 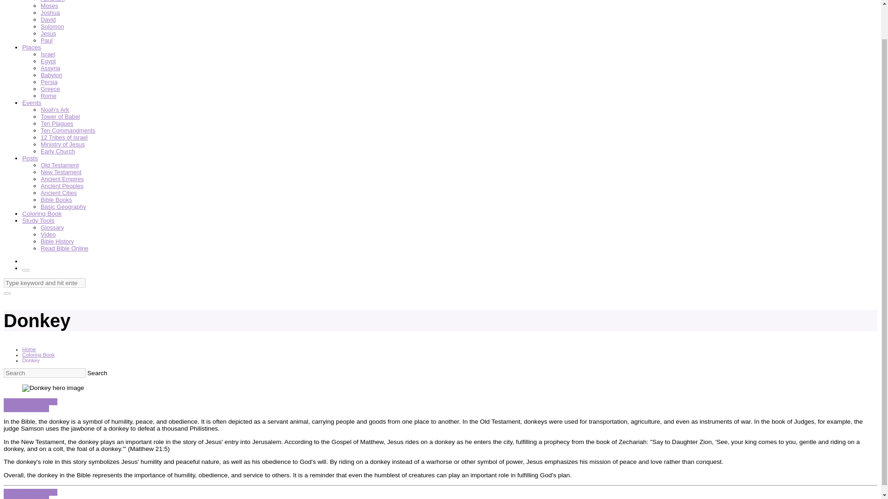 What do you see at coordinates (48, 33) in the screenshot?
I see `Jesus` at bounding box center [48, 33].